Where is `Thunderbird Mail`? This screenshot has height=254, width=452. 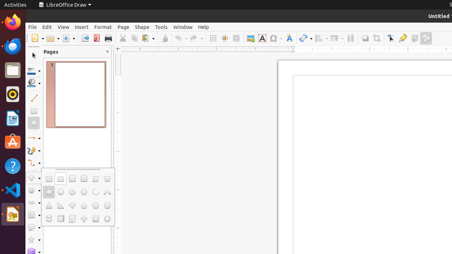 Thunderbird Mail is located at coordinates (13, 46).